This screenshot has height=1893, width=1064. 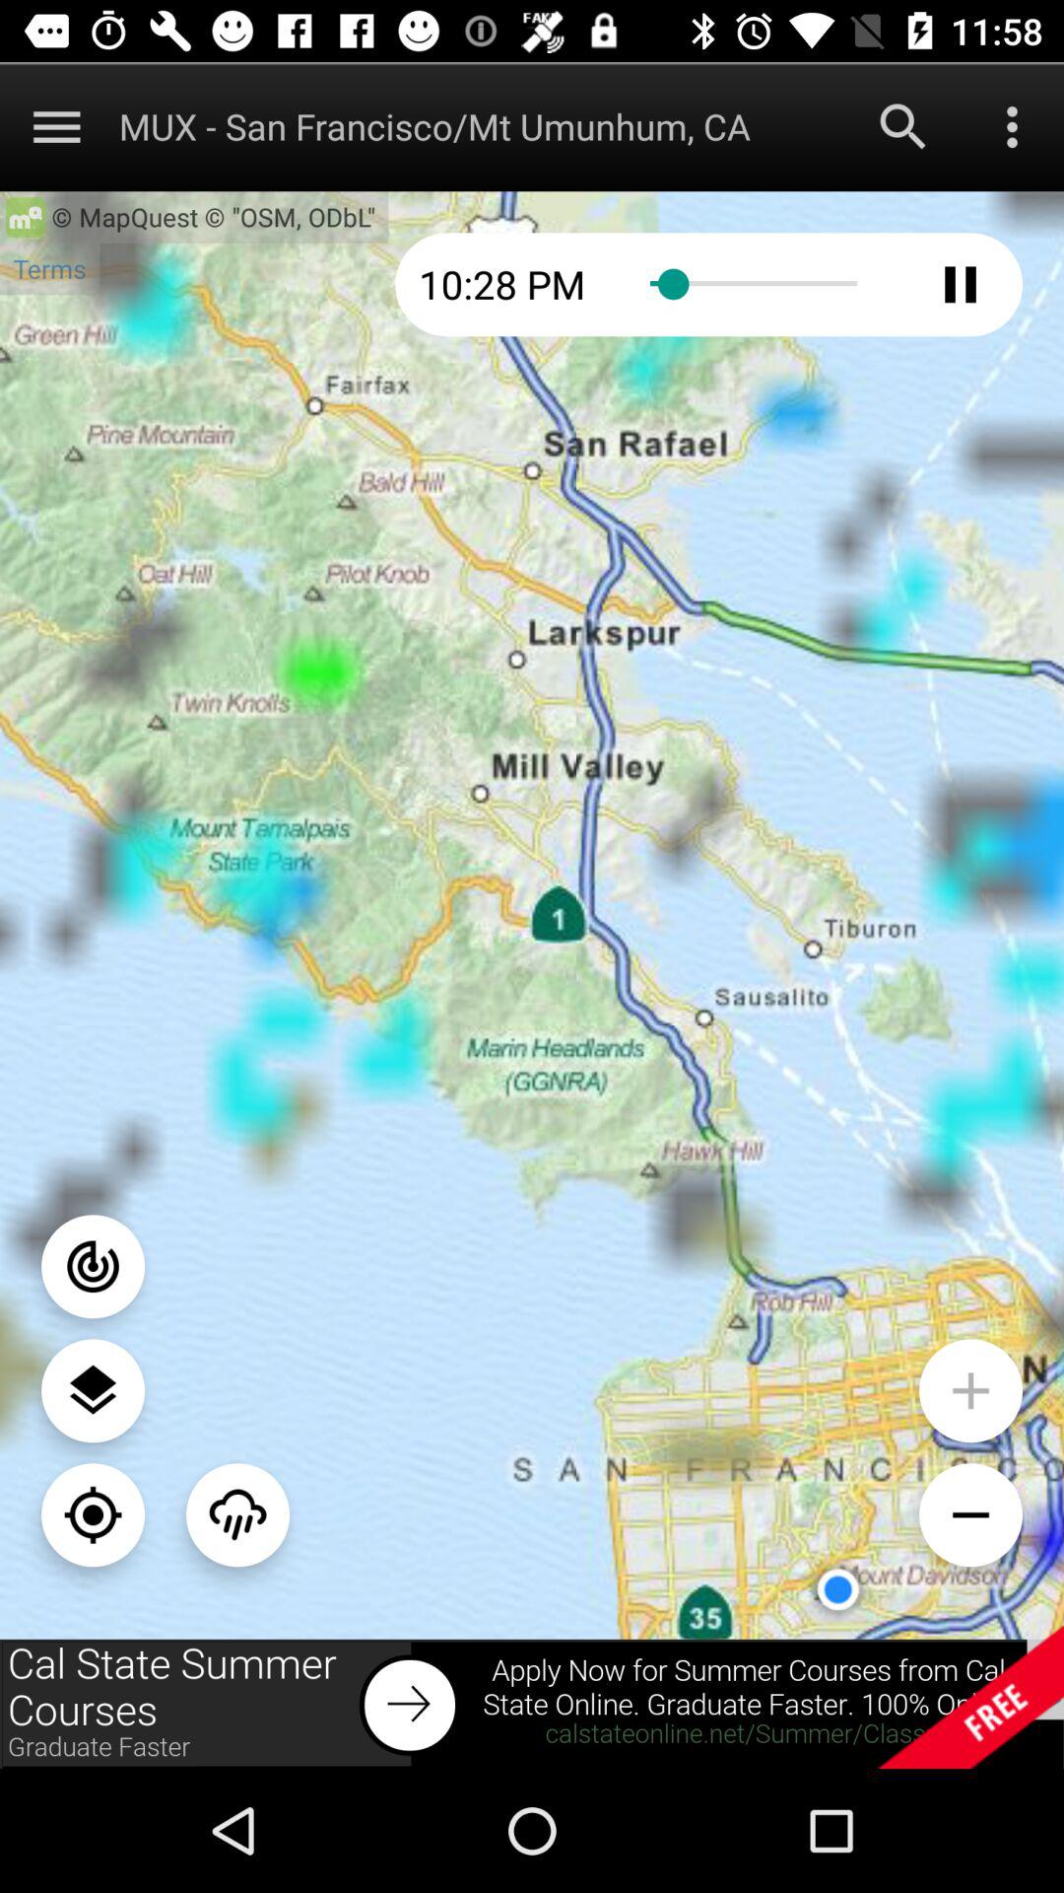 What do you see at coordinates (93, 1514) in the screenshot?
I see `current location` at bounding box center [93, 1514].